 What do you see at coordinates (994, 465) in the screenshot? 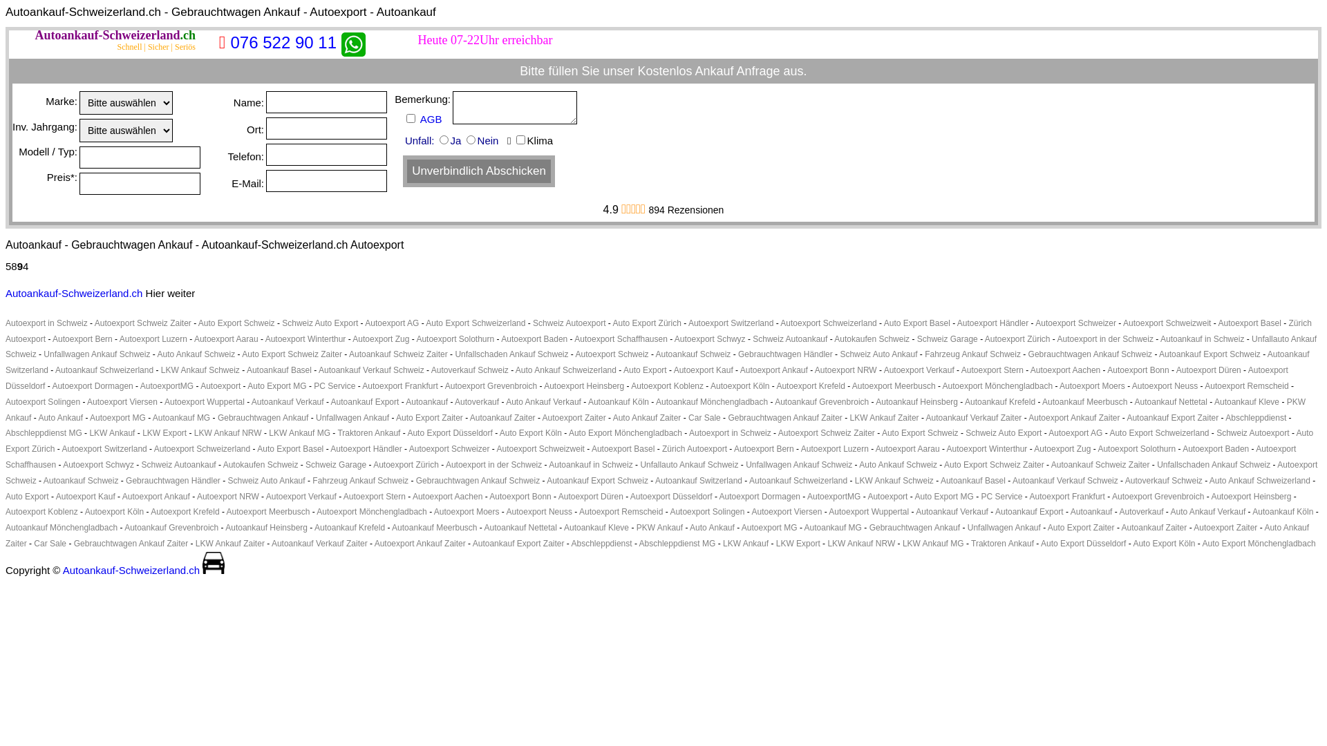
I see `Auto Export Schweiz Zaiter` at bounding box center [994, 465].